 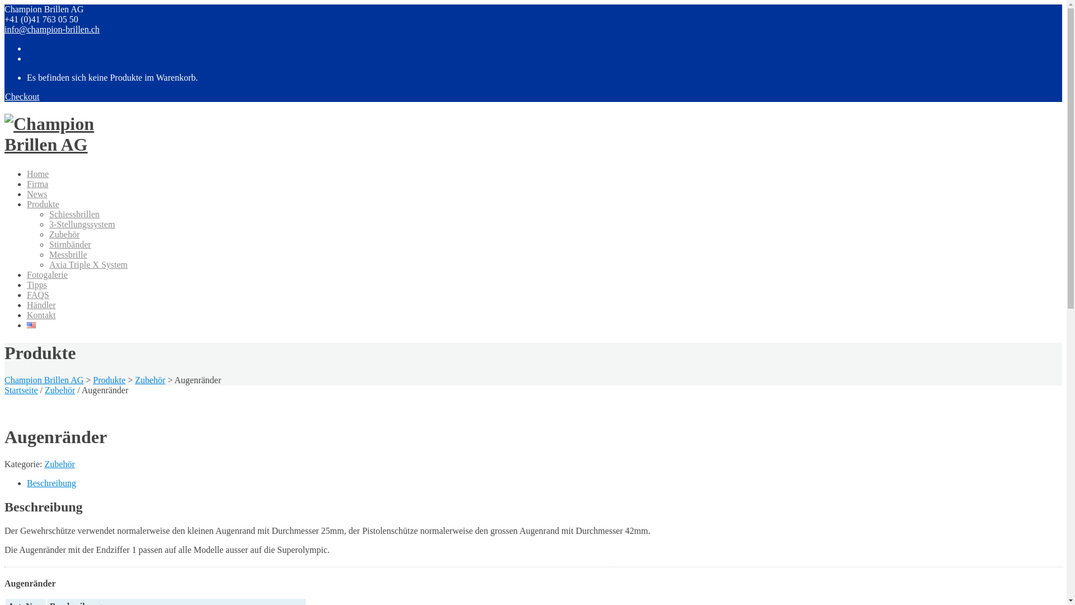 What do you see at coordinates (52, 29) in the screenshot?
I see `info@champion-brillen.ch` at bounding box center [52, 29].